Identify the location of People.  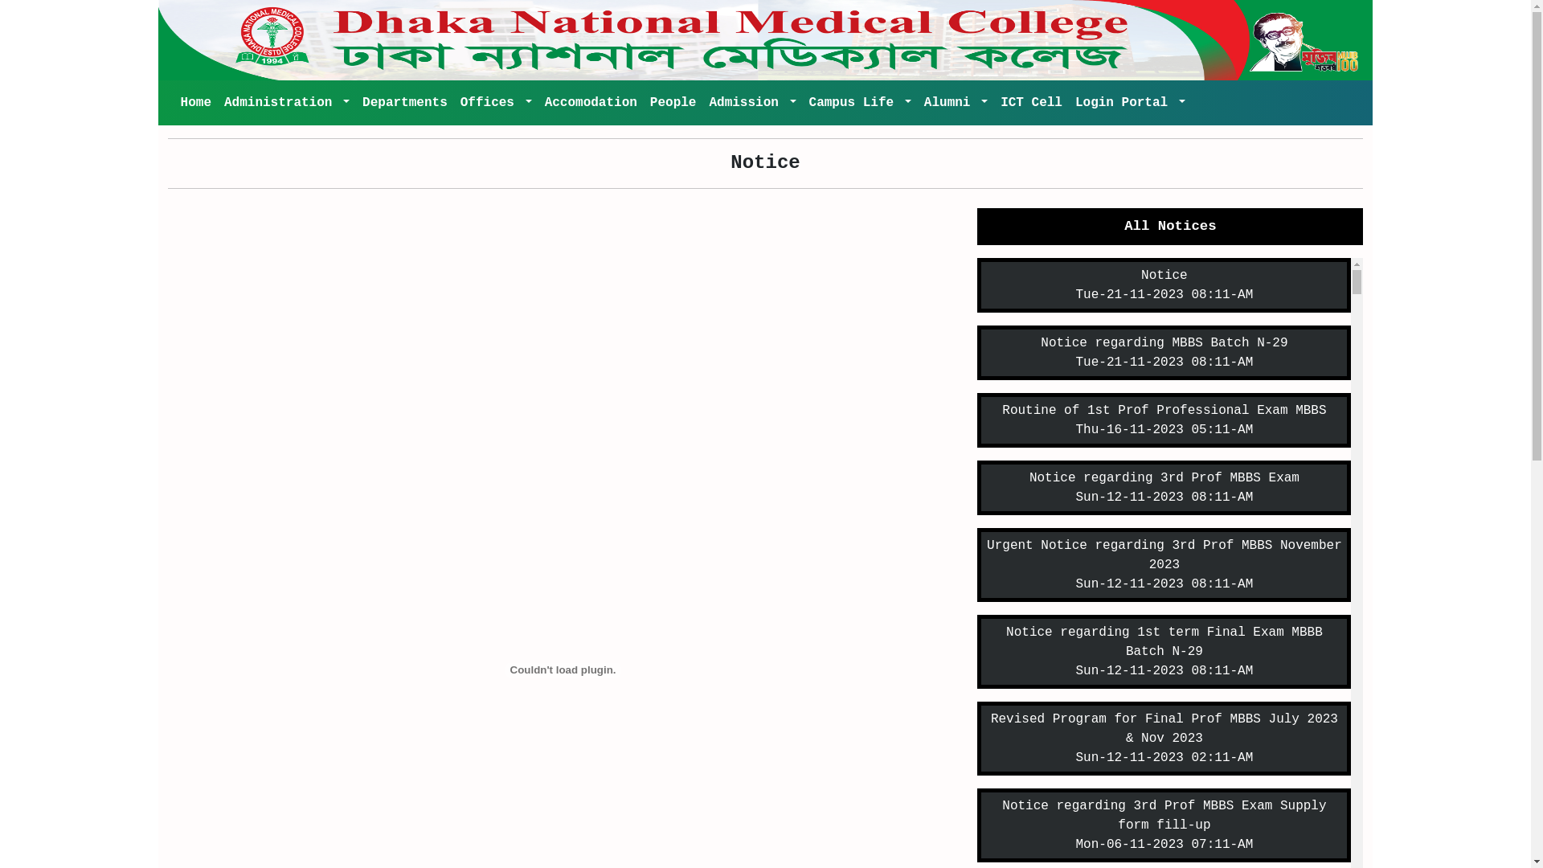
(673, 103).